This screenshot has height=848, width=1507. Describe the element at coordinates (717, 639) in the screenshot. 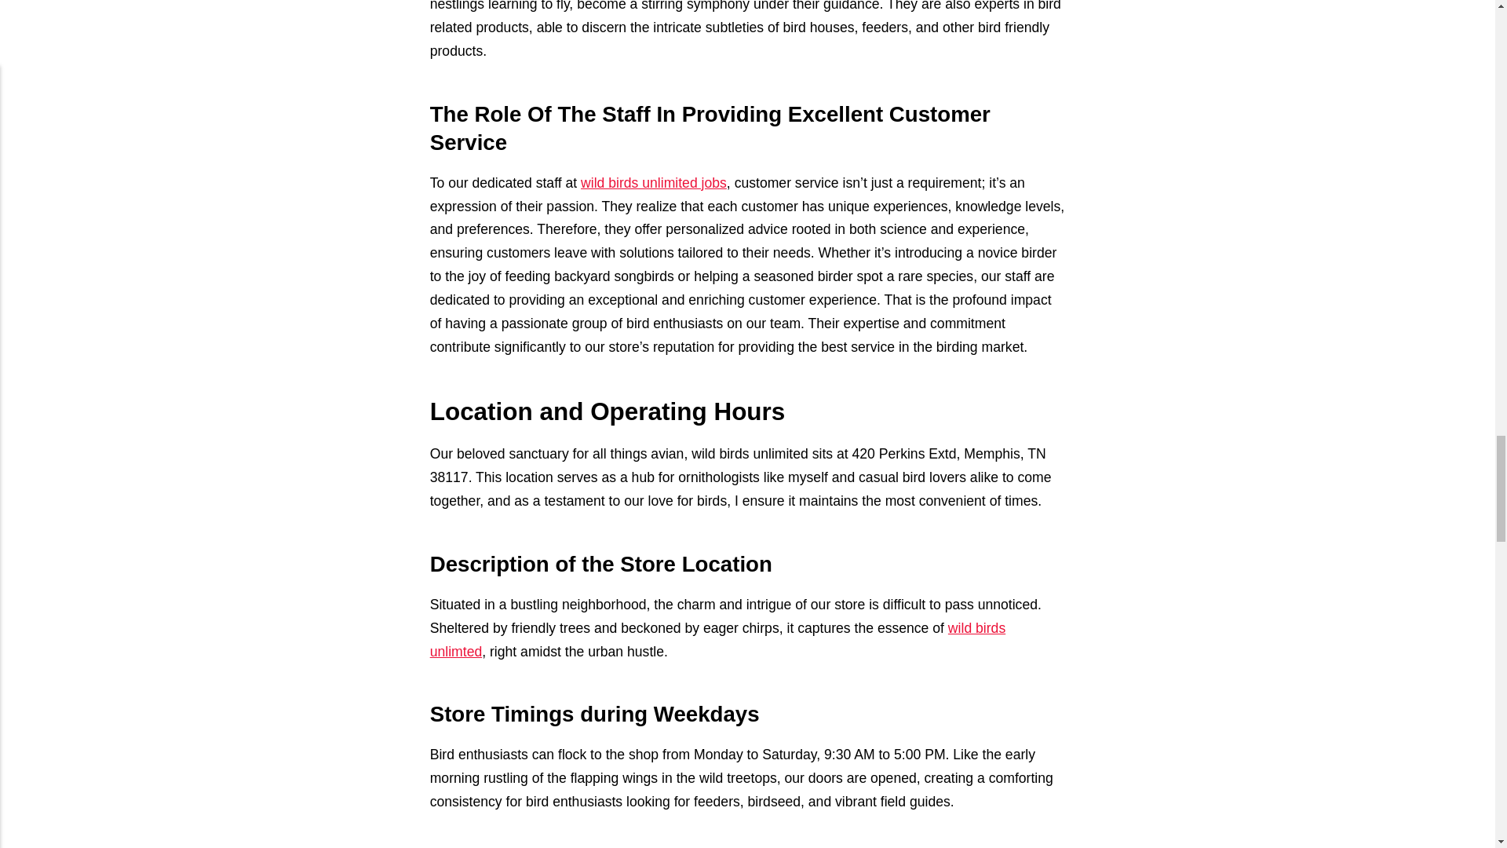

I see `wild birds unlimted` at that location.